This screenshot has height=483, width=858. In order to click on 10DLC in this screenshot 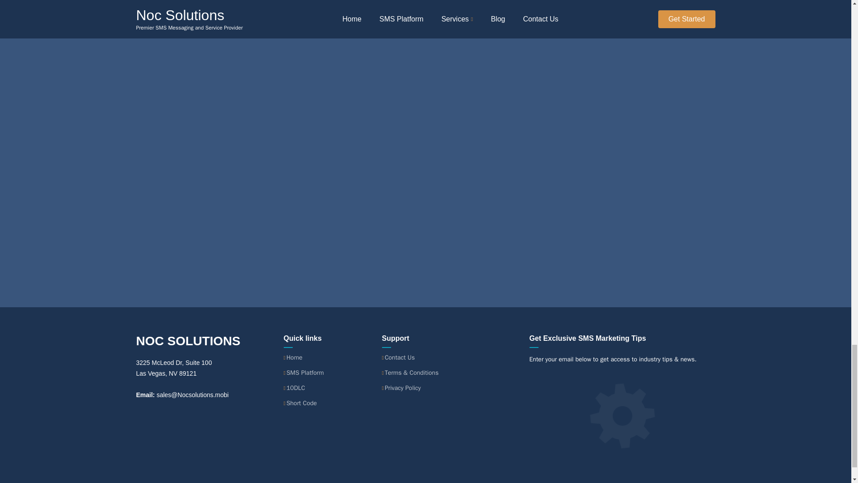, I will do `click(296, 388)`.